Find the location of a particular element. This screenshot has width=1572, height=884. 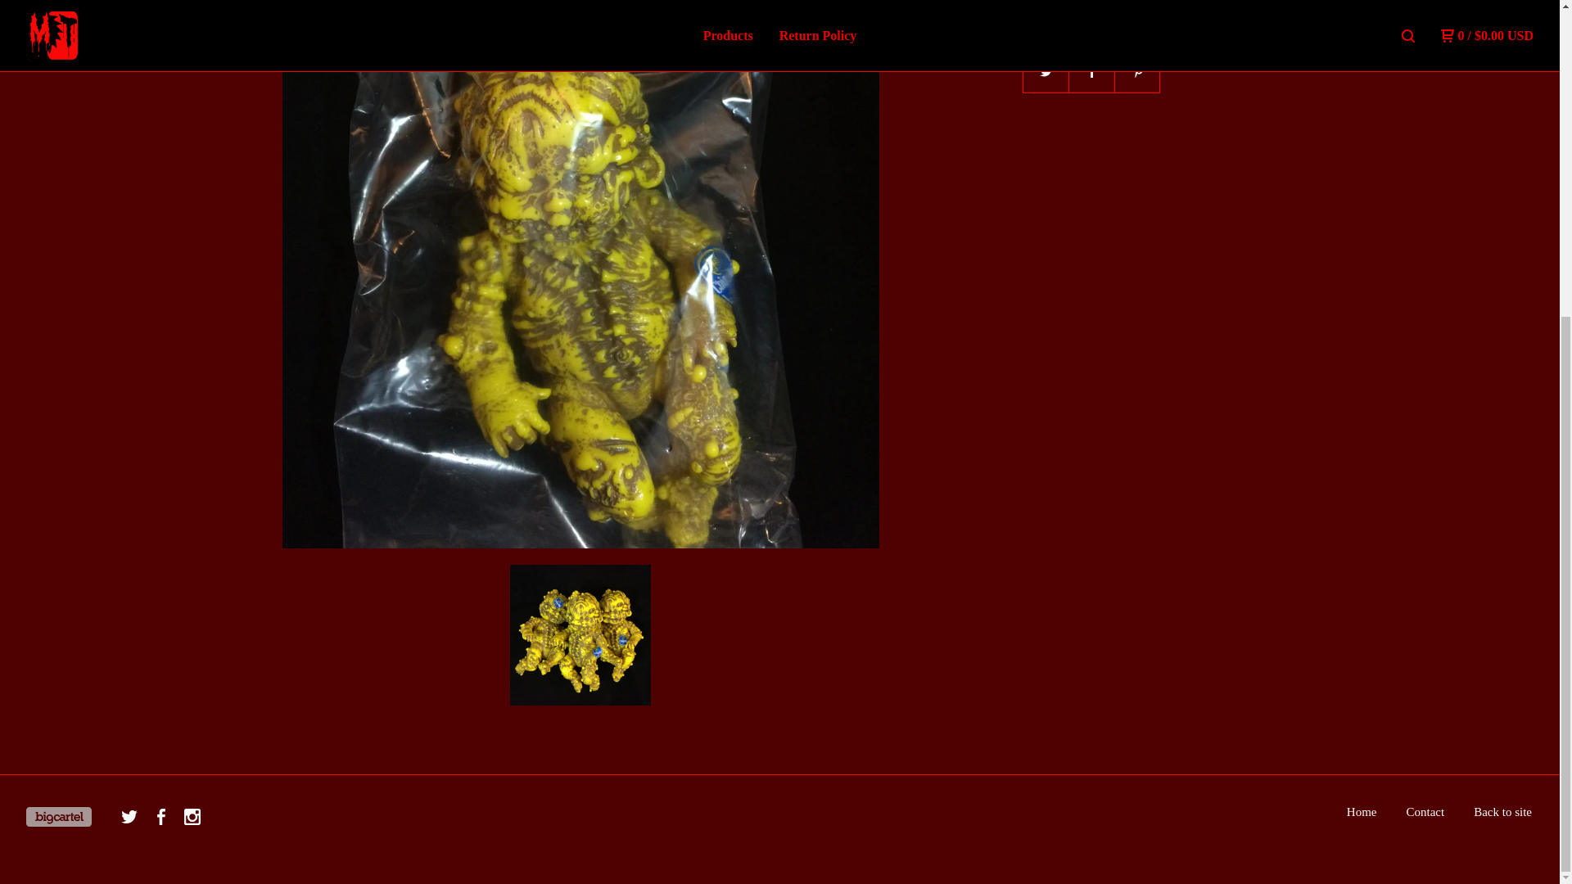

Pin is located at coordinates (1138, 70).